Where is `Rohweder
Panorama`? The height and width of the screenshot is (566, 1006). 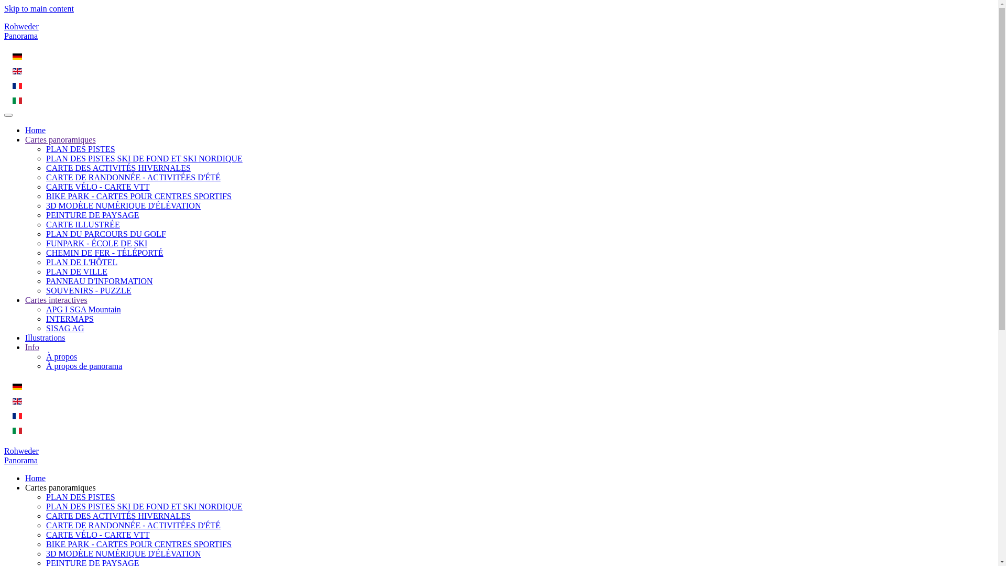
Rohweder
Panorama is located at coordinates (21, 31).